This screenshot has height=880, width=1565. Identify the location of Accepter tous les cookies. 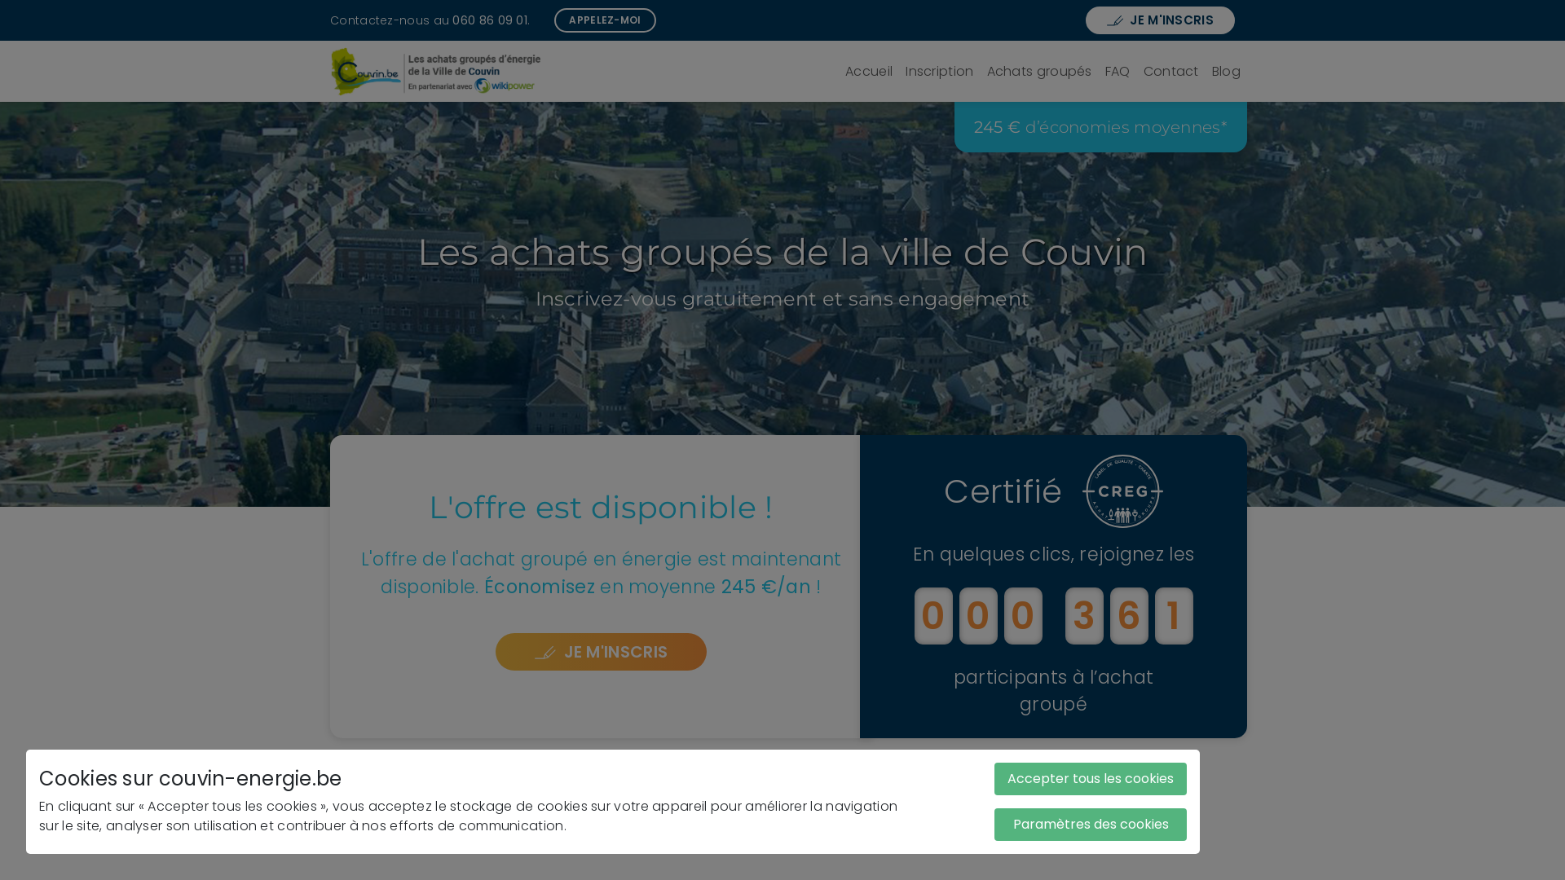
(1091, 779).